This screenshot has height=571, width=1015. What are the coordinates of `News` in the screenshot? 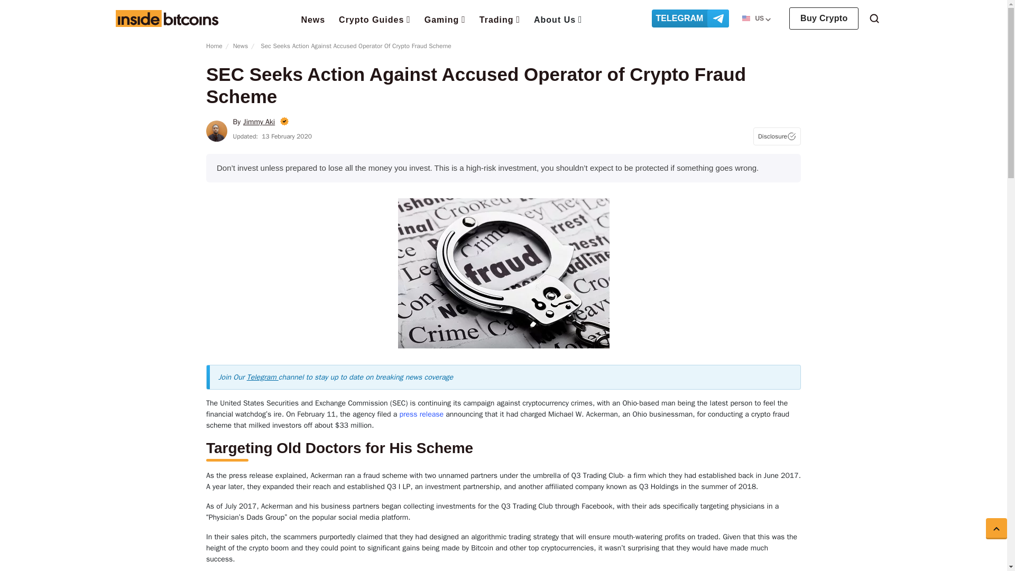 It's located at (312, 19).